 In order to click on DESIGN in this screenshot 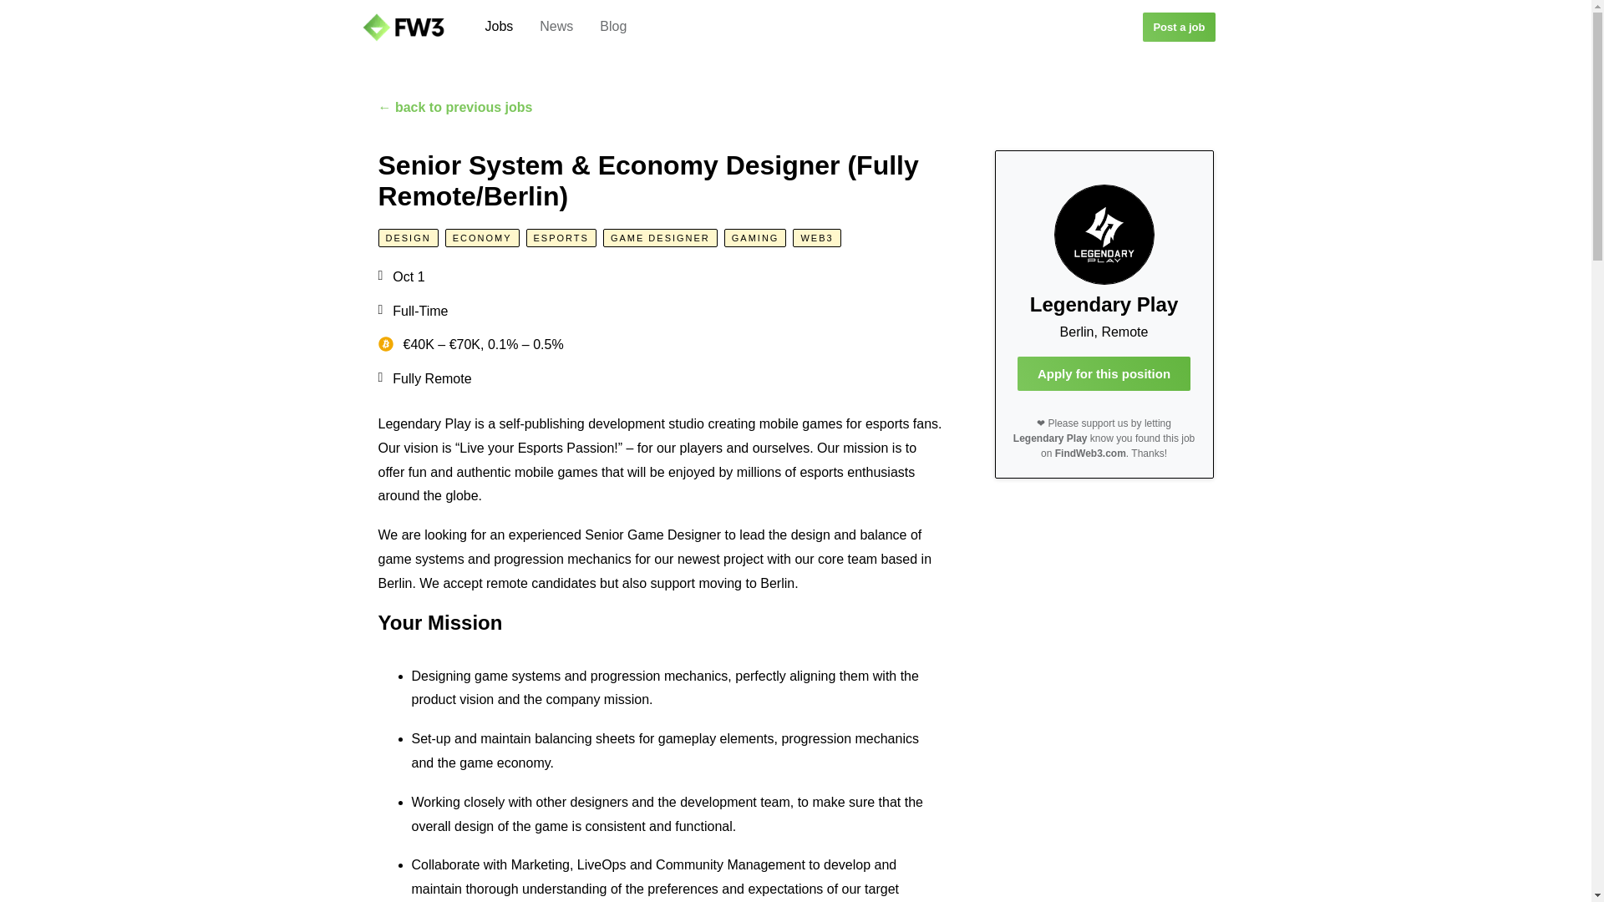, I will do `click(408, 237)`.